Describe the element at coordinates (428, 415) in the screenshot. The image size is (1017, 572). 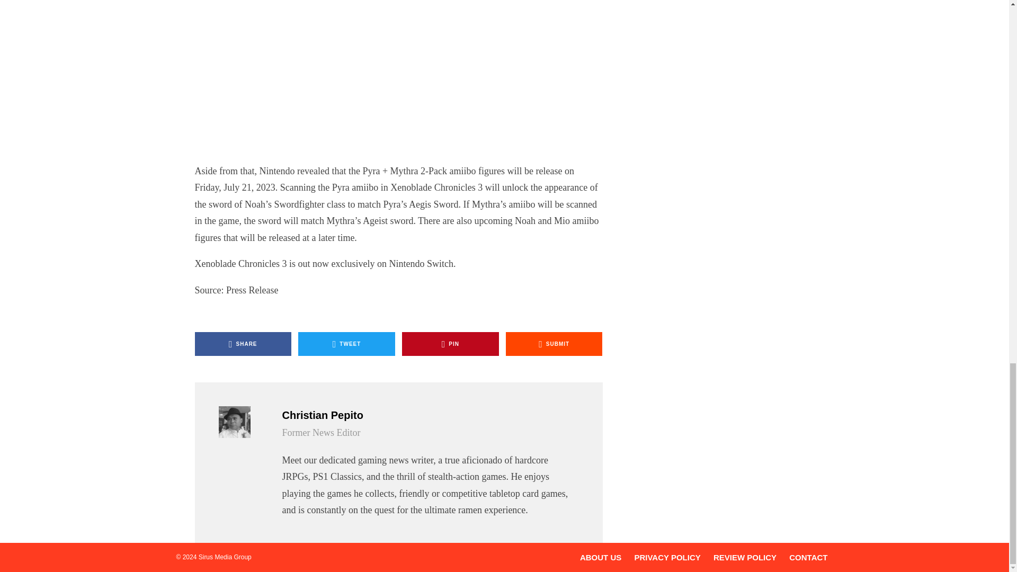
I see `Christian Pepito` at that location.